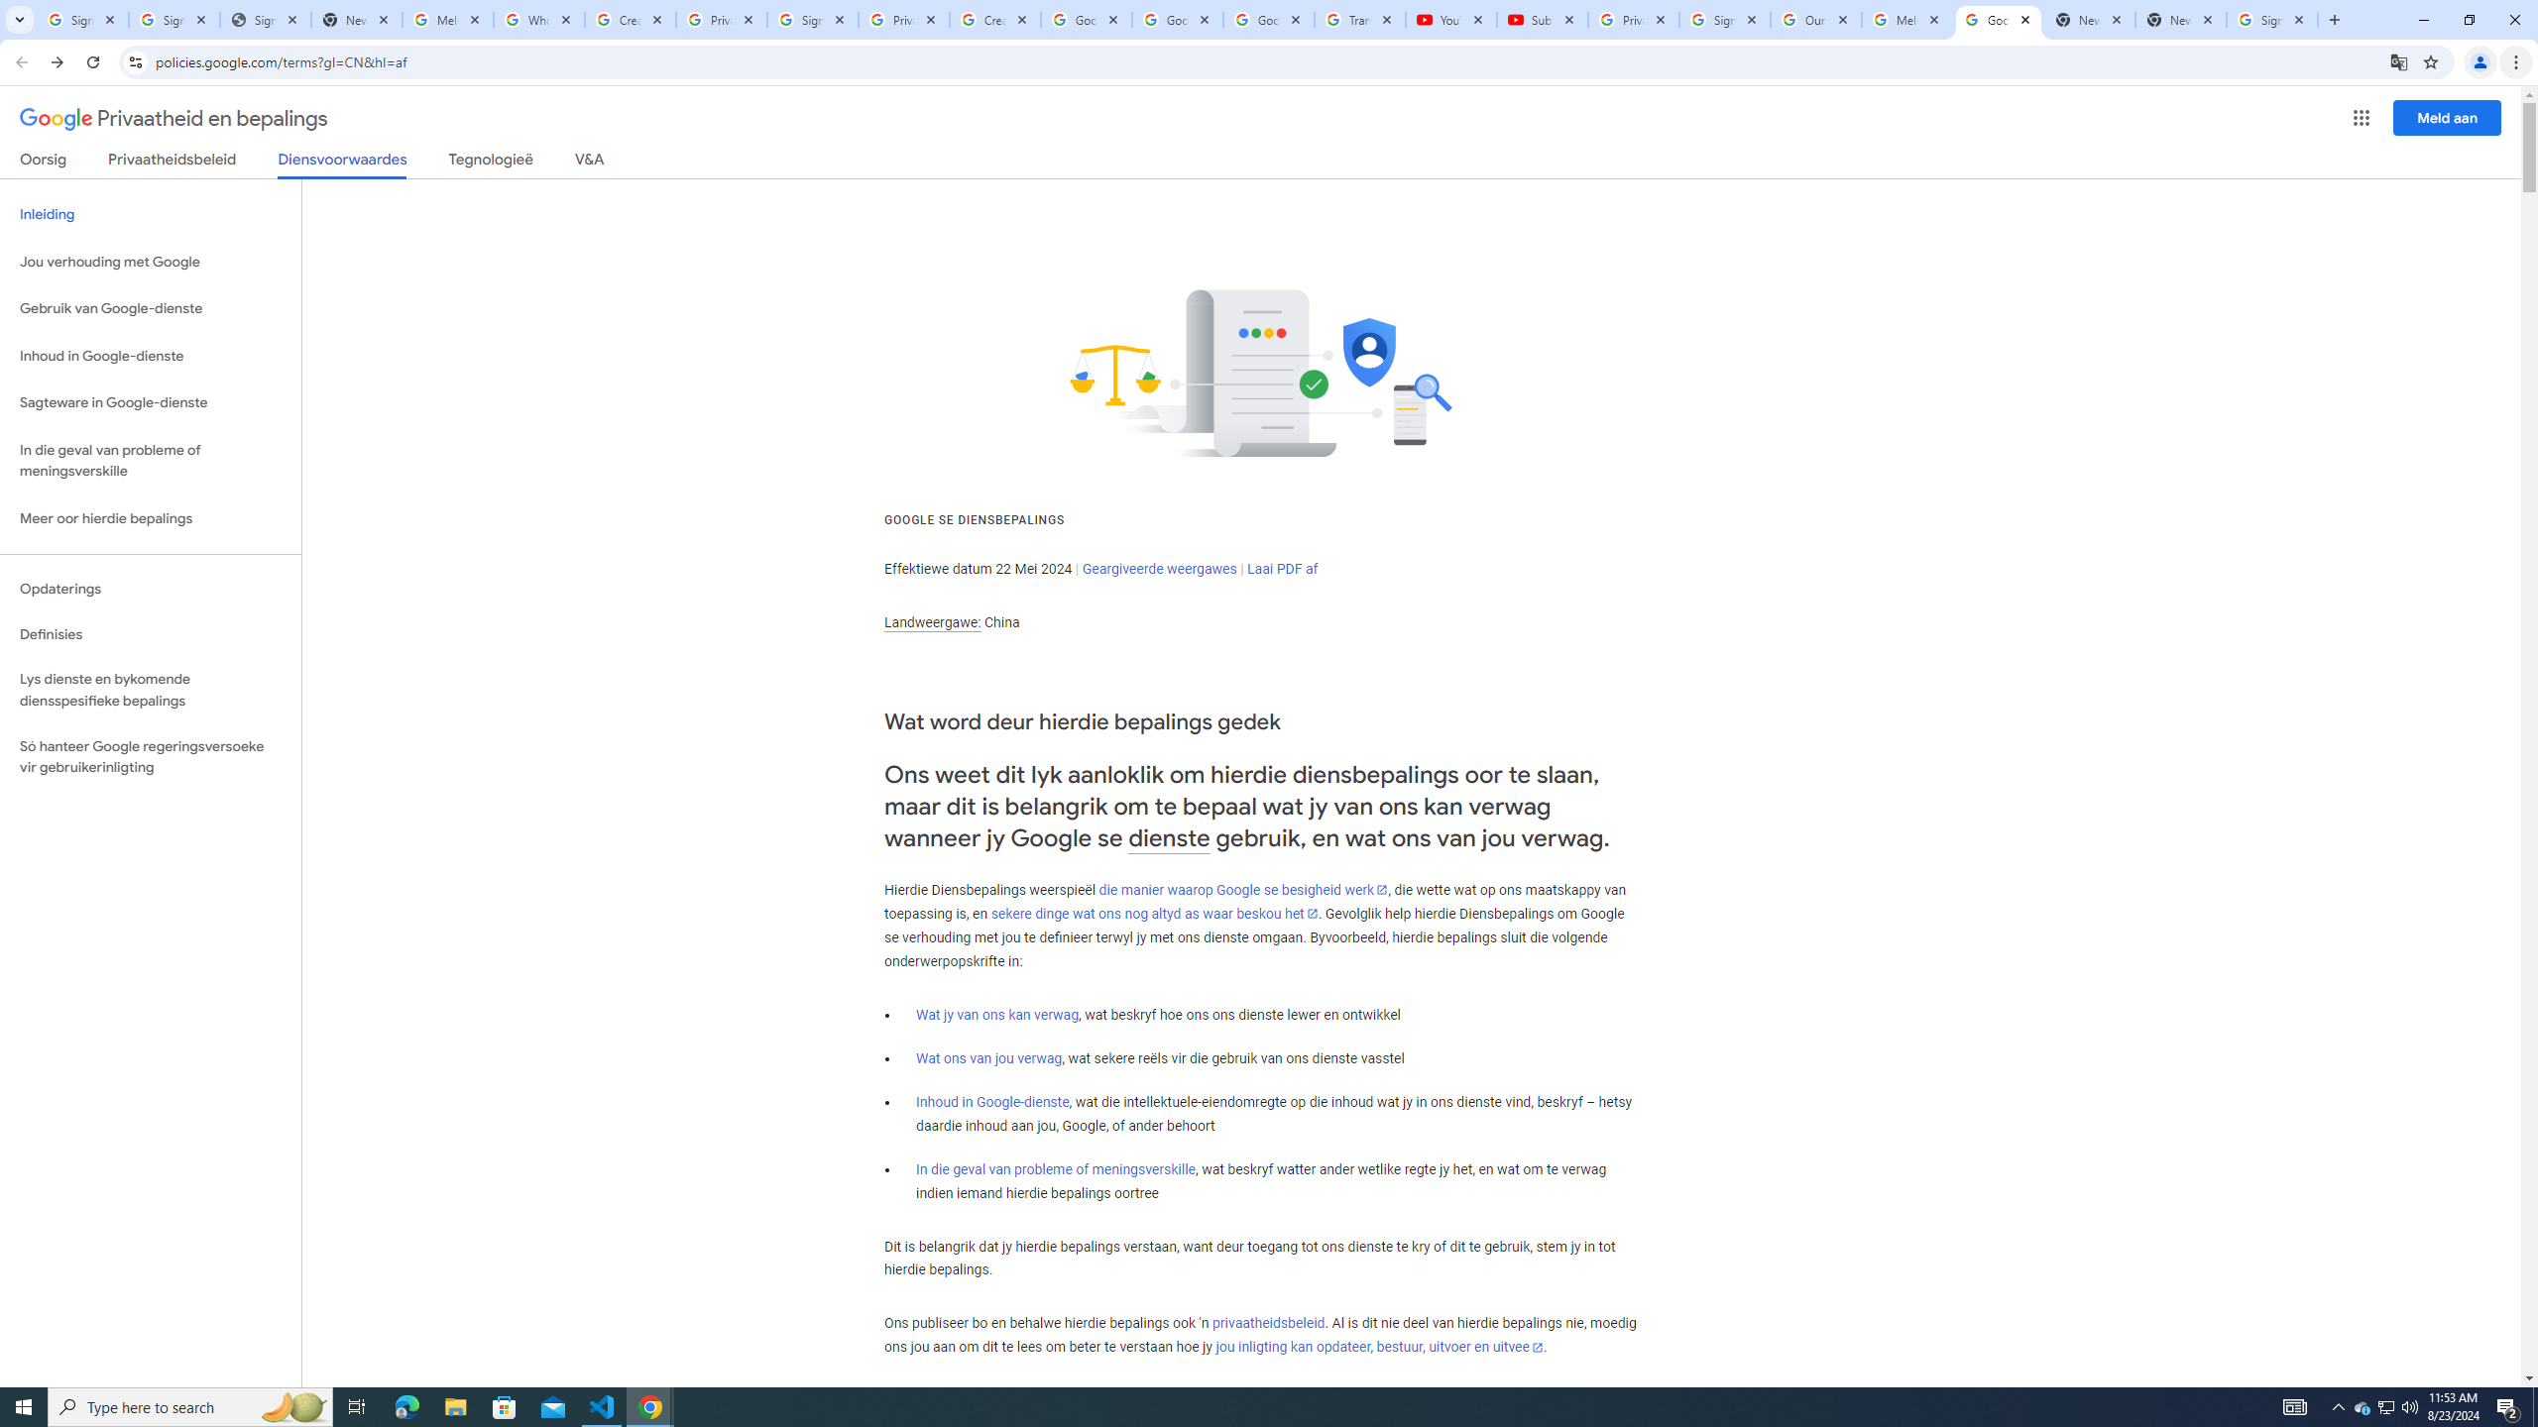  I want to click on dienste, so click(1170, 838).